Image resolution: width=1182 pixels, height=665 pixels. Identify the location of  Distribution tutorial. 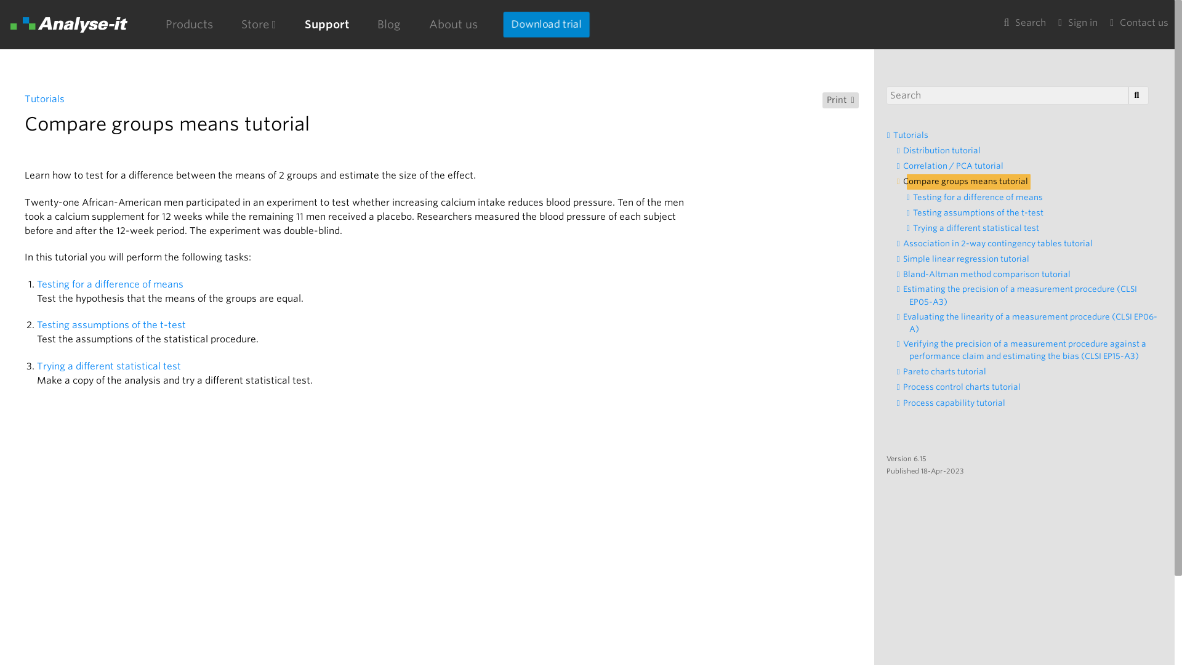
(944, 151).